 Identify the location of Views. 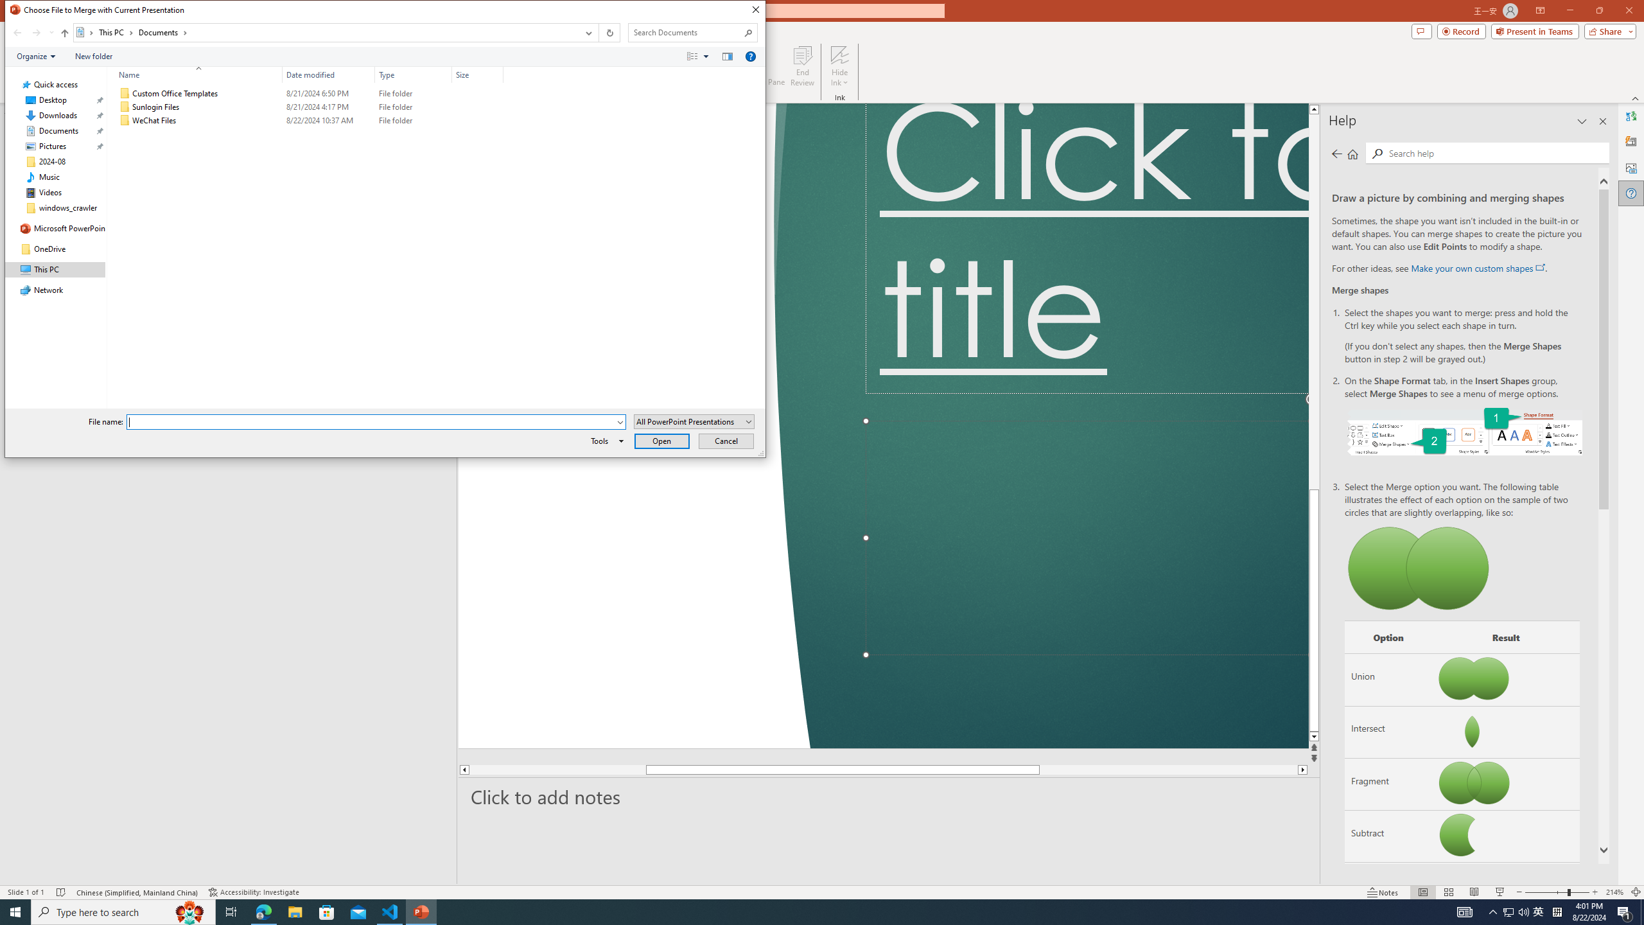
(701, 56).